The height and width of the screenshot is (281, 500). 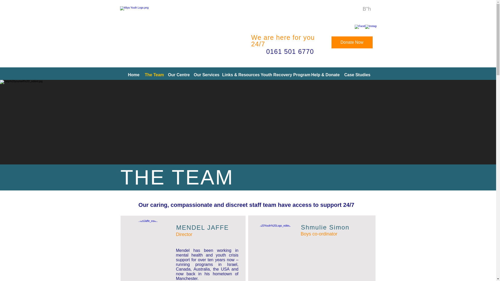 What do you see at coordinates (154, 75) in the screenshot?
I see `The Team` at bounding box center [154, 75].